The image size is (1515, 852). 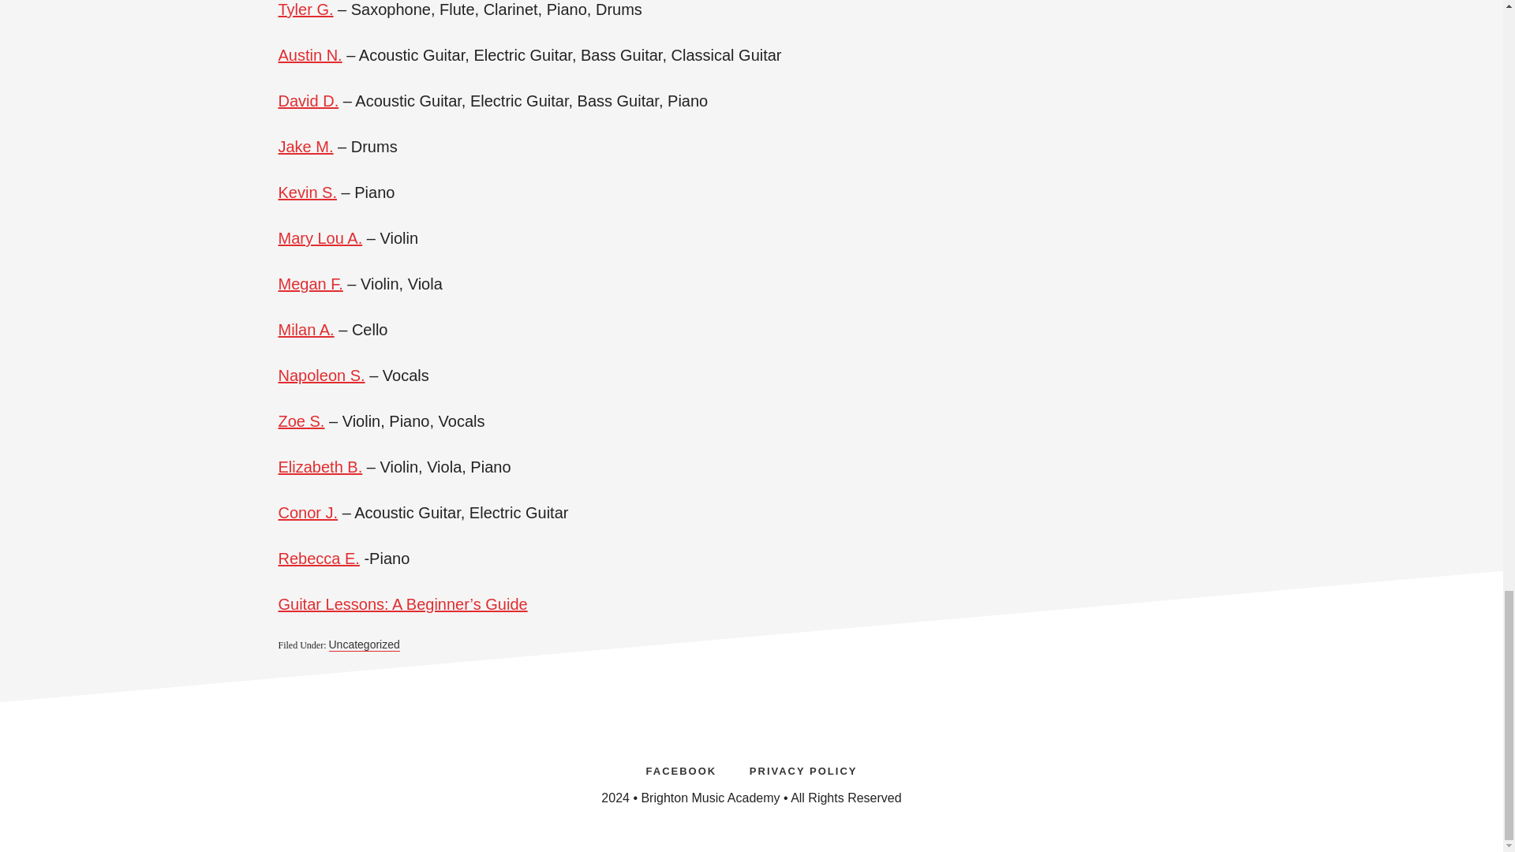 What do you see at coordinates (319, 238) in the screenshot?
I see `Mary Lou A.` at bounding box center [319, 238].